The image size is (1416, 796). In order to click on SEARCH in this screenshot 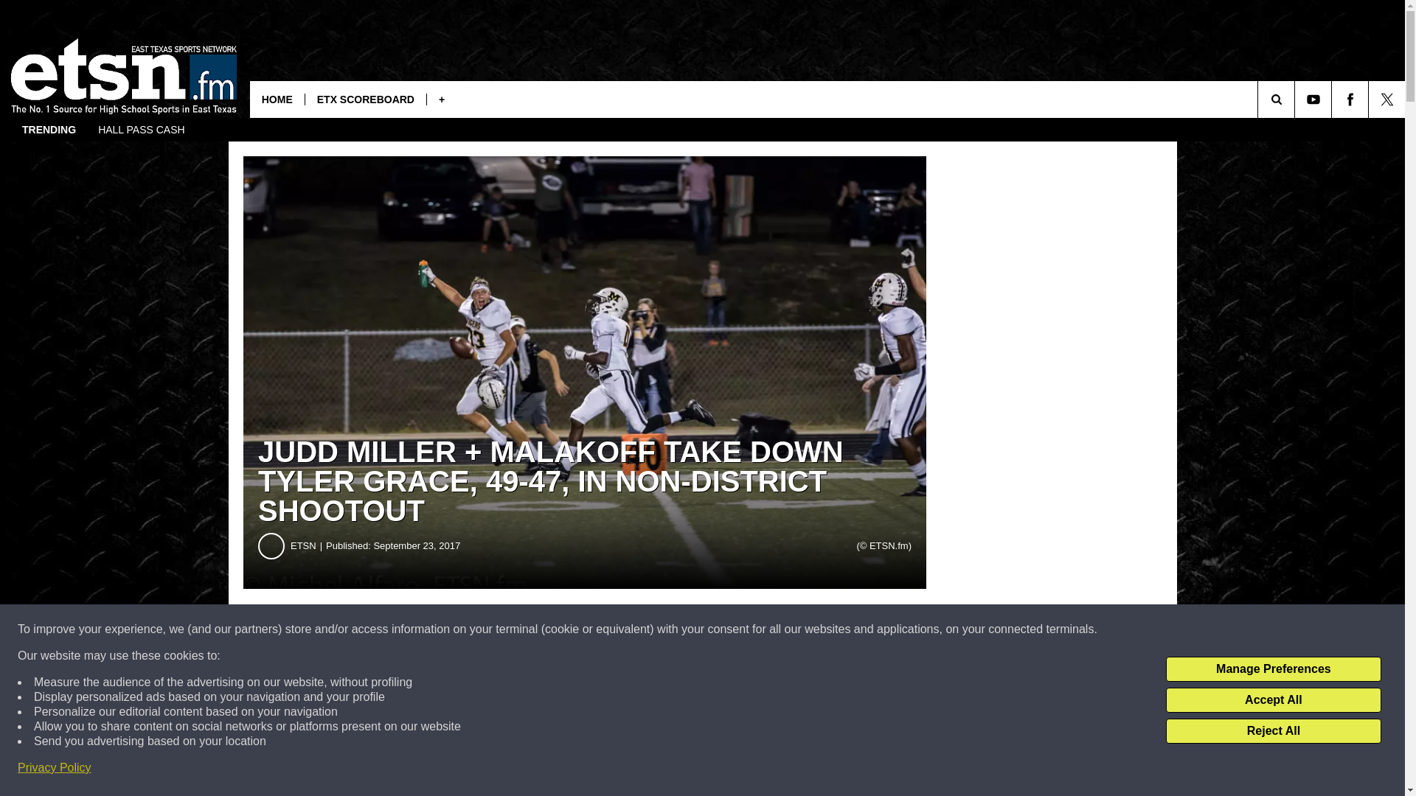, I will do `click(1297, 99)`.